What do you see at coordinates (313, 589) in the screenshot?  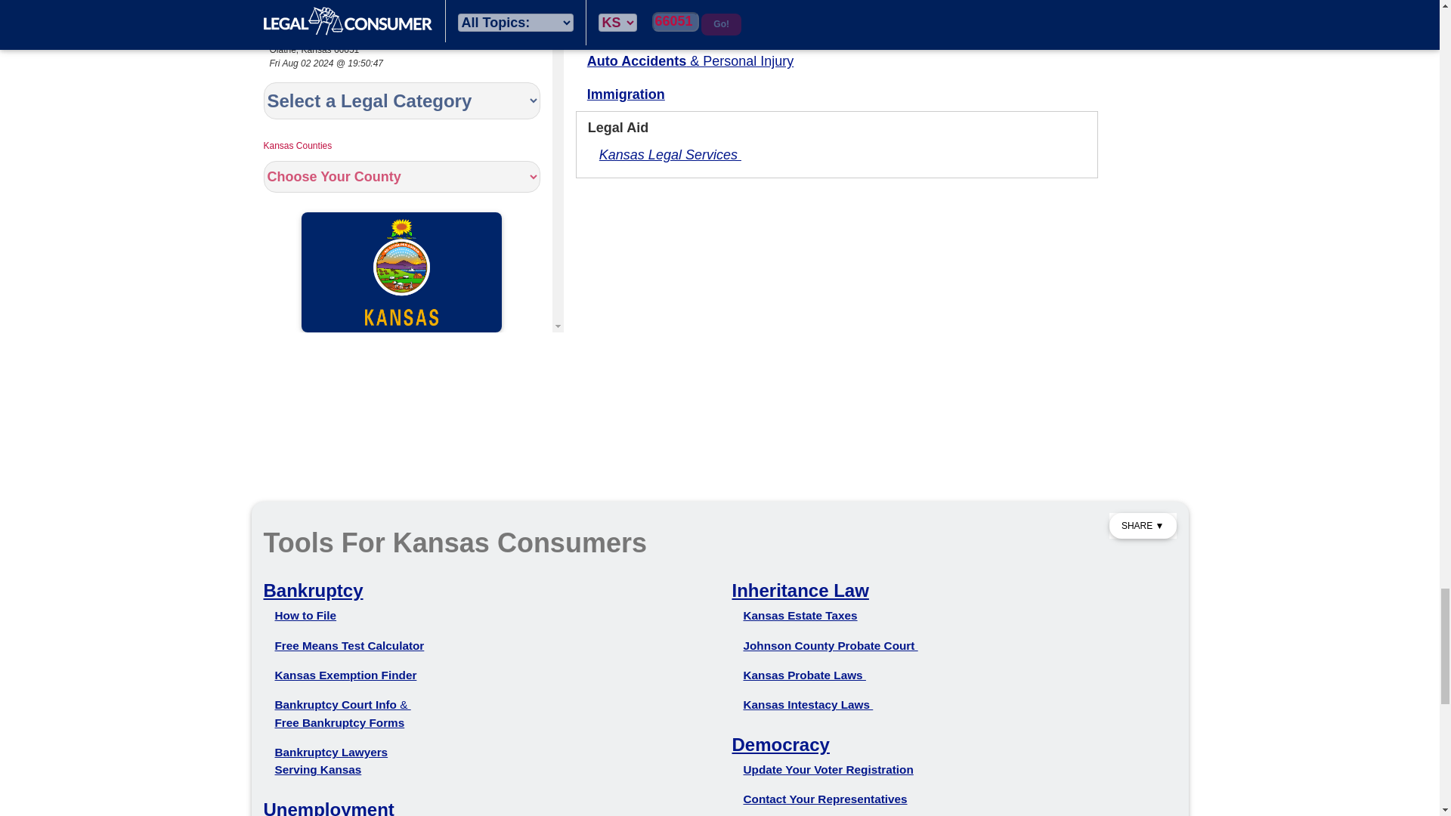 I see `Johnson County, Kansas Bankruptcy Guide` at bounding box center [313, 589].